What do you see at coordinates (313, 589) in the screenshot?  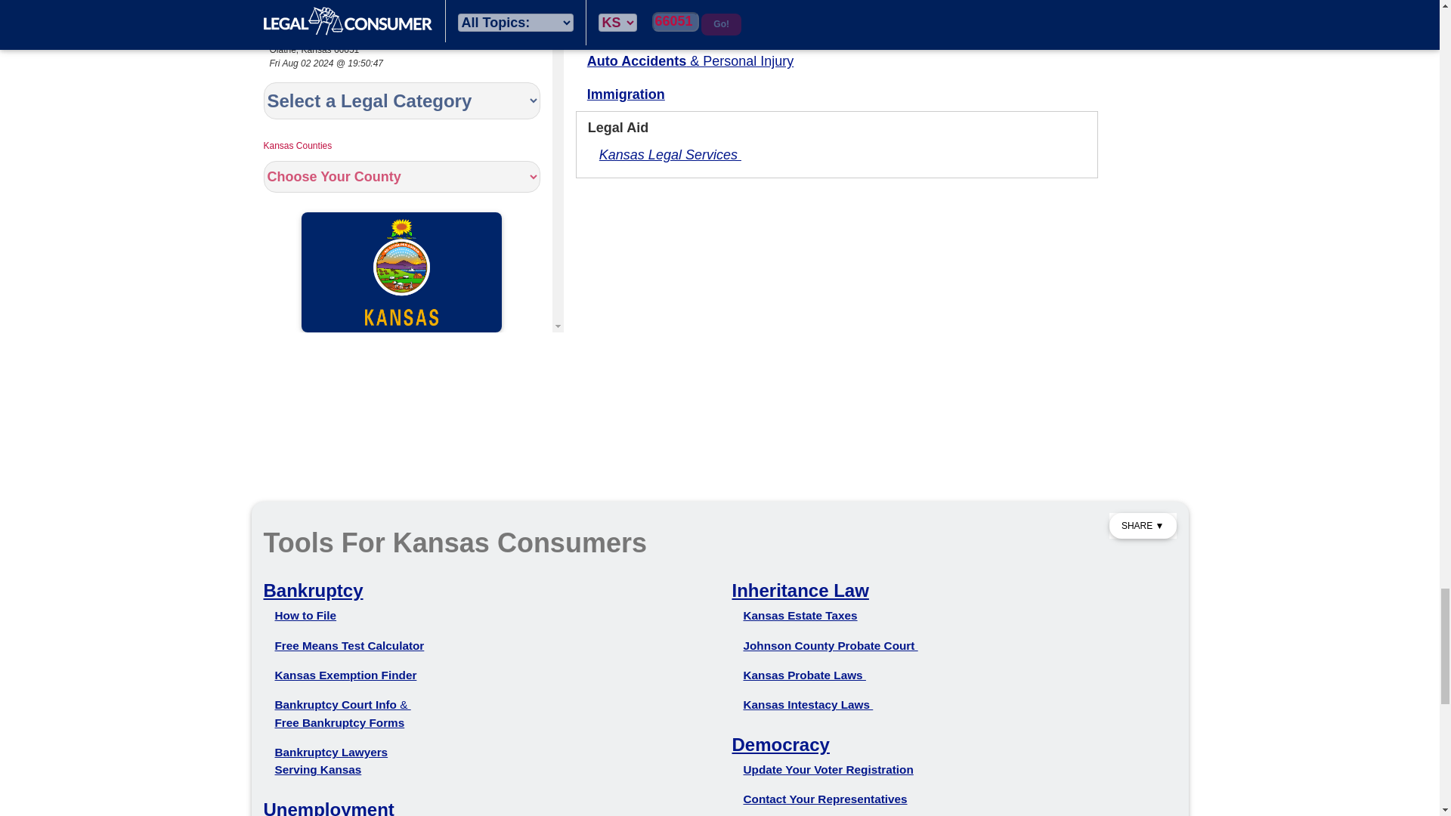 I see `Johnson County, Kansas Bankruptcy Guide` at bounding box center [313, 589].